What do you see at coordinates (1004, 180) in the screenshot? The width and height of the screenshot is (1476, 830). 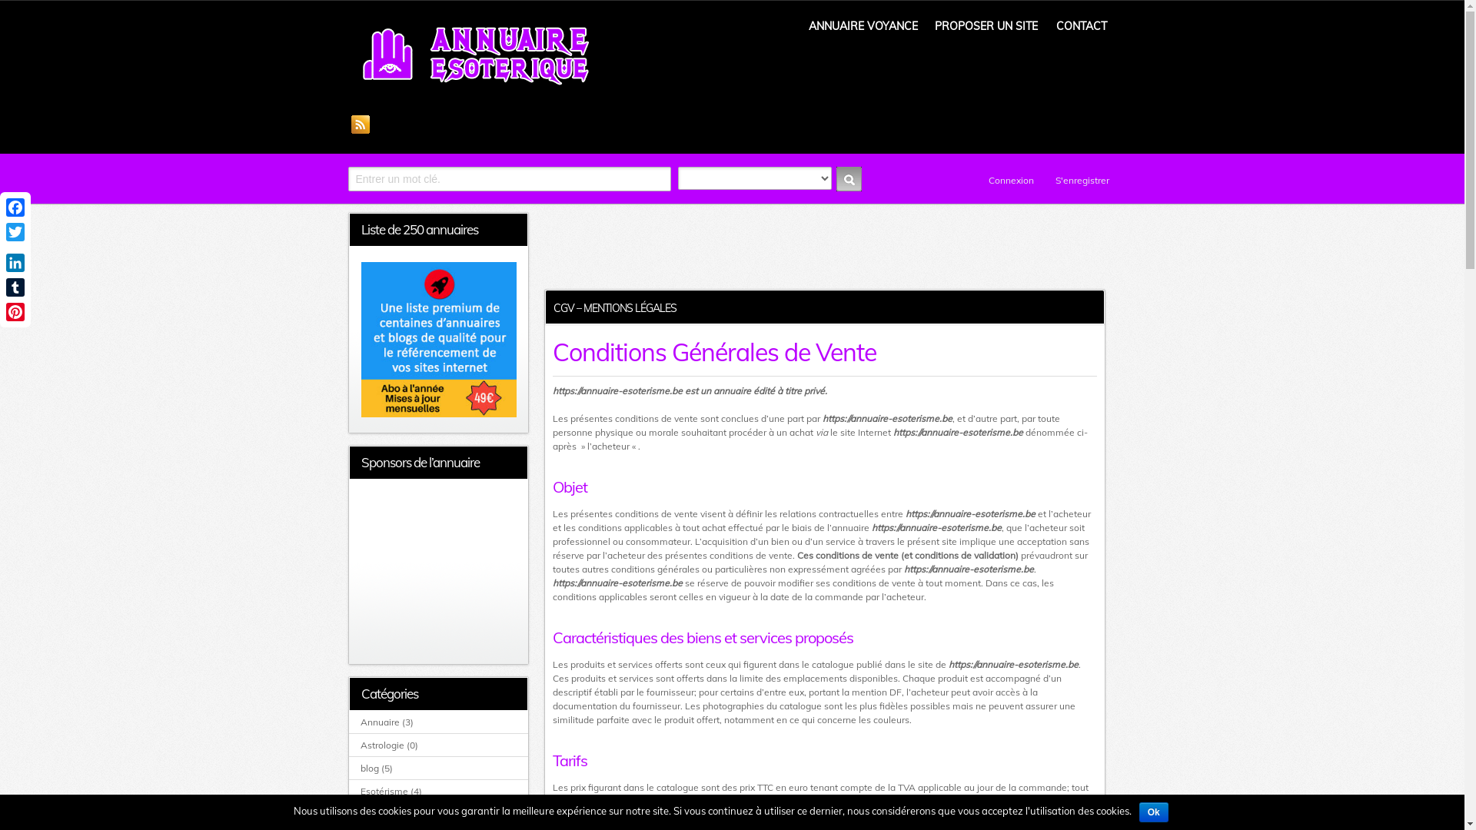 I see `Connexion` at bounding box center [1004, 180].